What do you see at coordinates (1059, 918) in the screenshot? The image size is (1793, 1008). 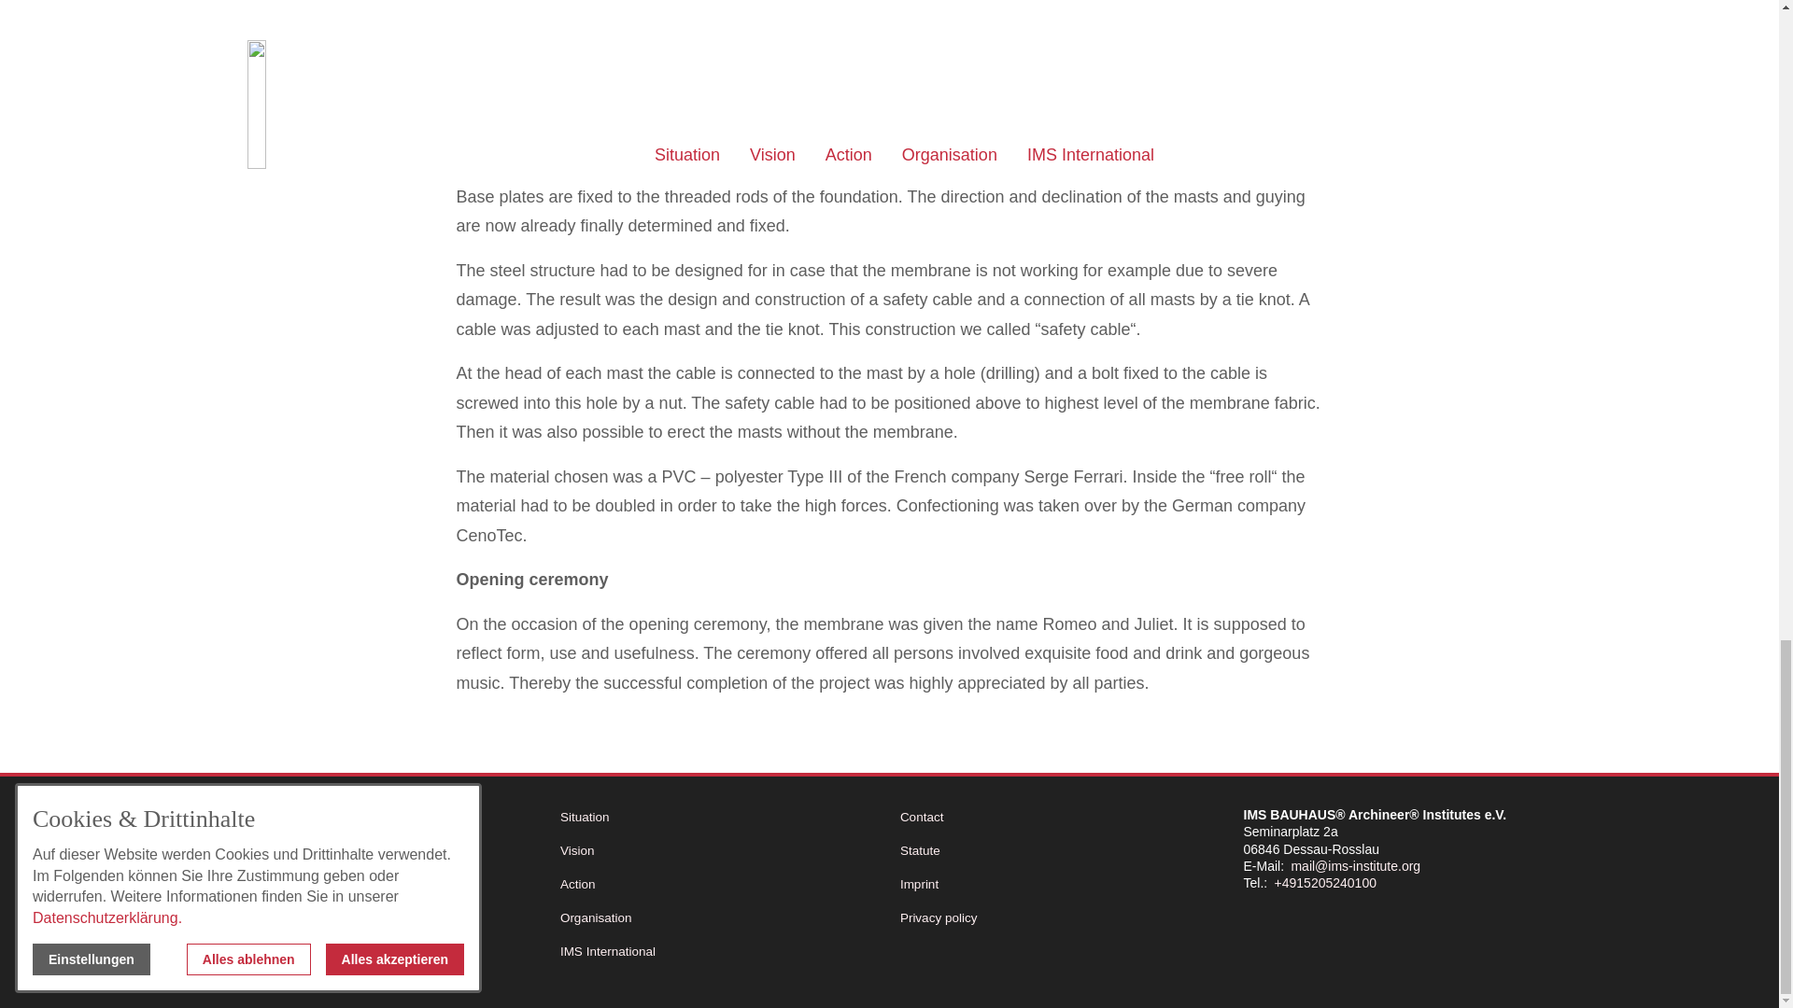 I see `Privacy policy` at bounding box center [1059, 918].